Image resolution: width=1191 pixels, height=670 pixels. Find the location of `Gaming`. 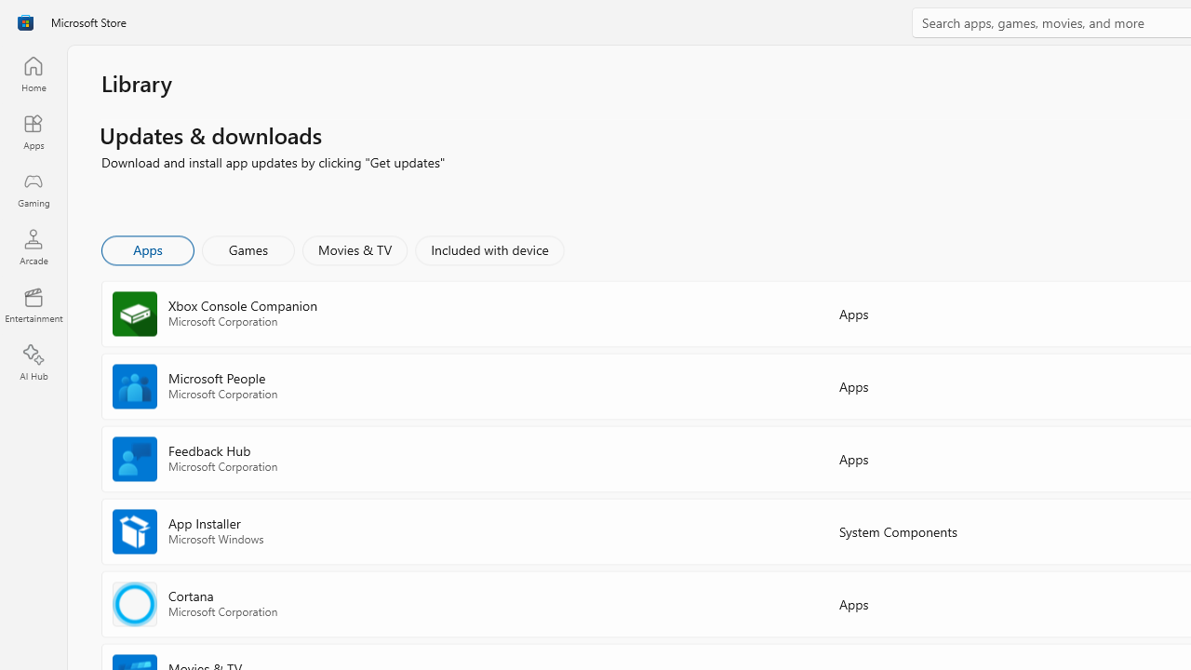

Gaming is located at coordinates (33, 189).